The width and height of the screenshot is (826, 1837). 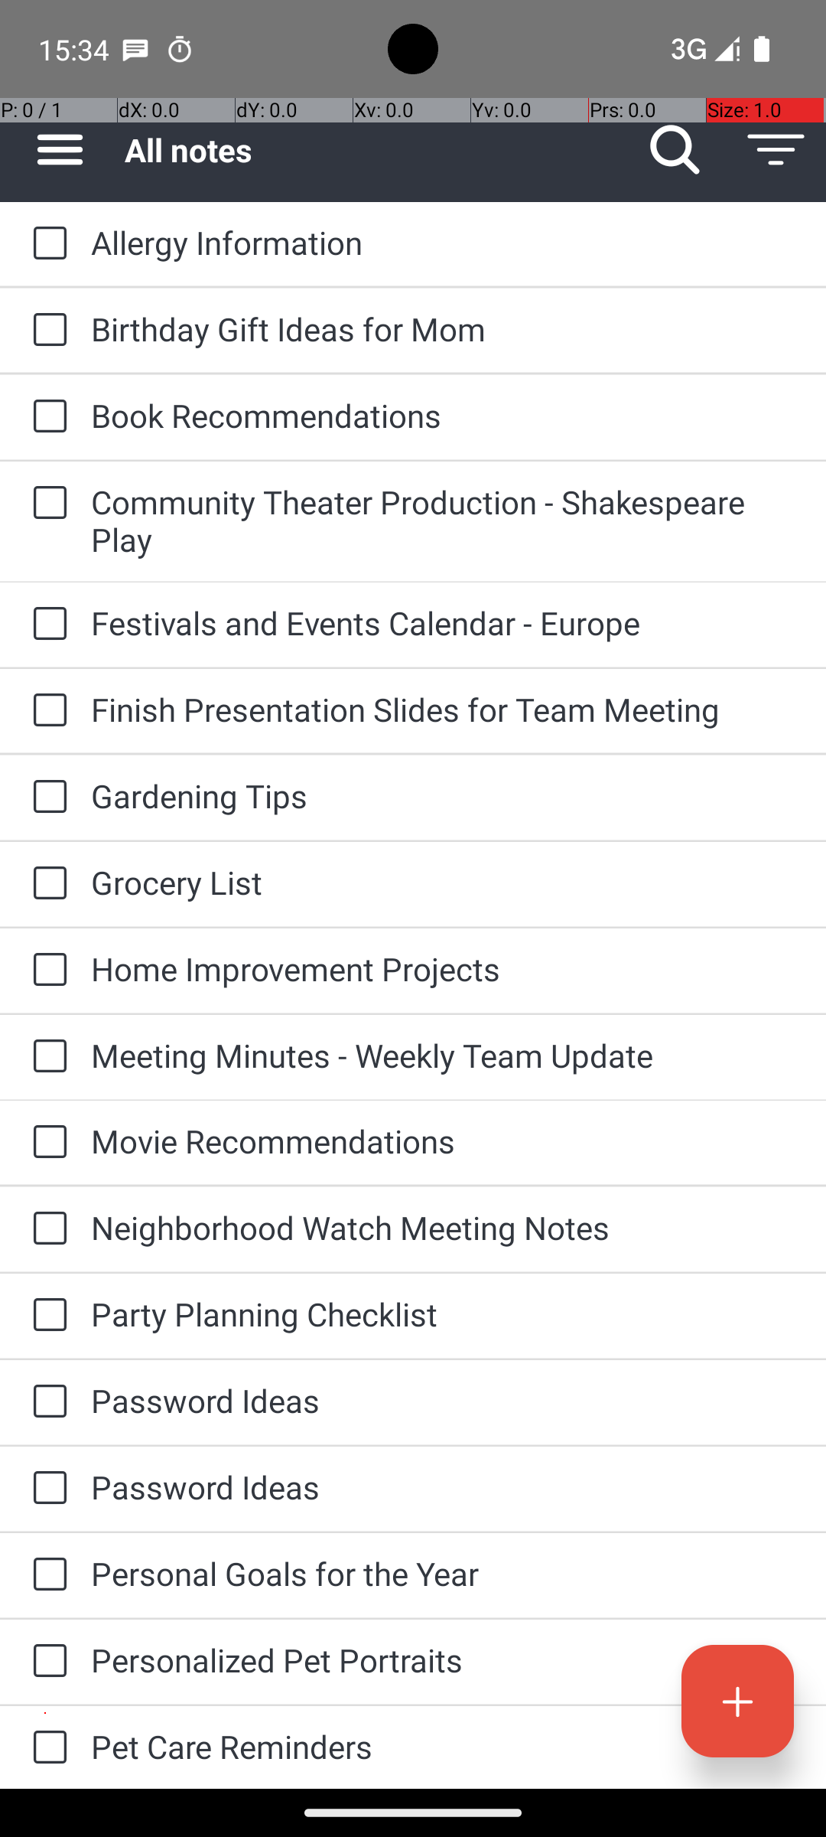 I want to click on Allergy Information, so click(x=444, y=242).